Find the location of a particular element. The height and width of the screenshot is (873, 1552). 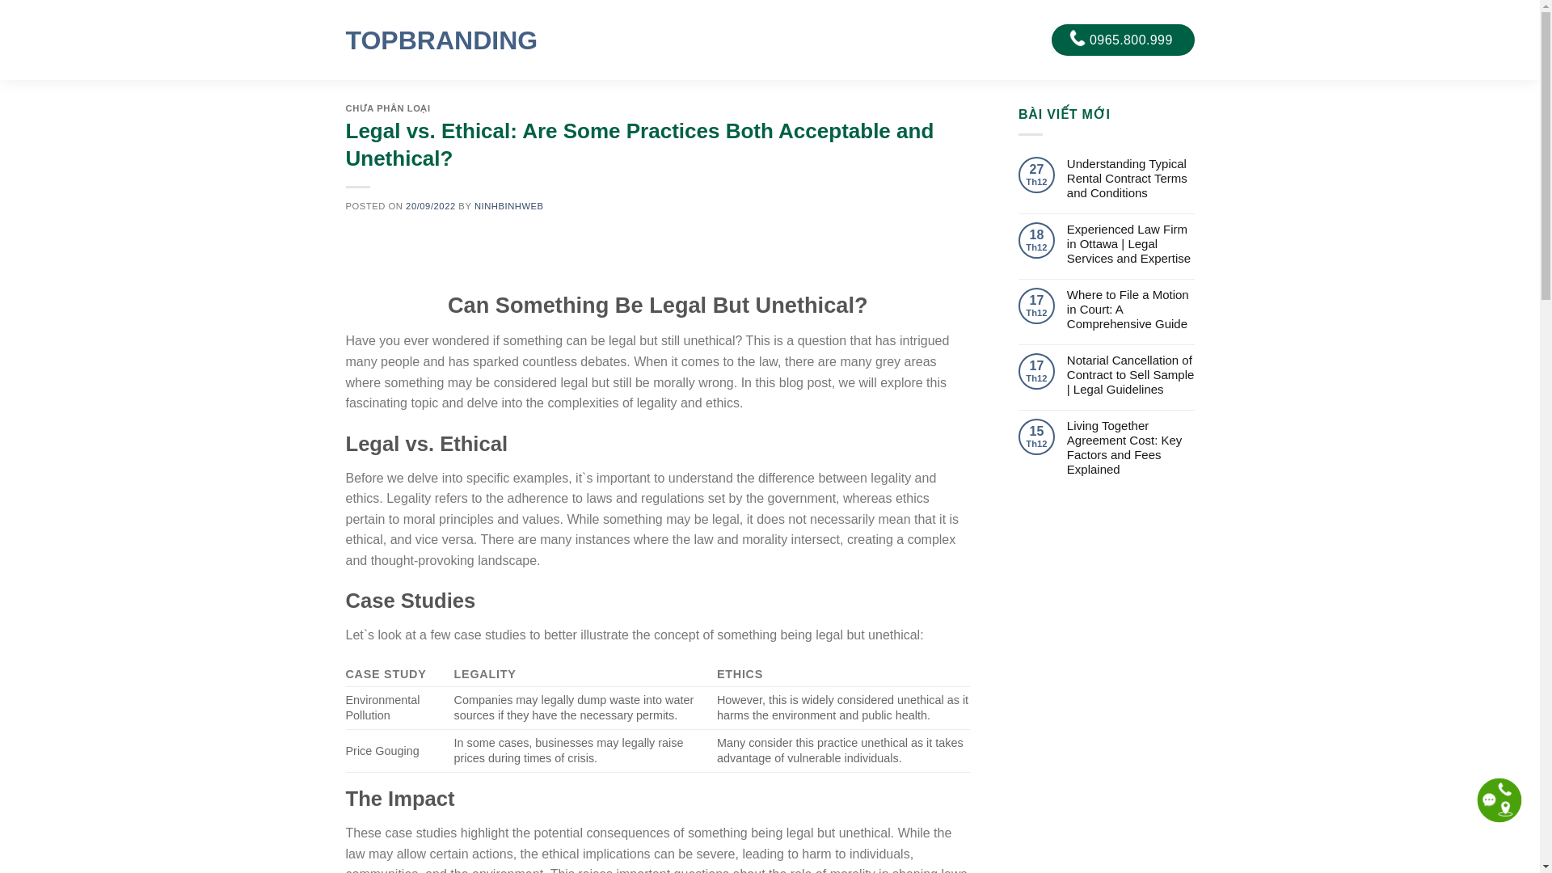

NINHBINHWEB is located at coordinates (509, 206).